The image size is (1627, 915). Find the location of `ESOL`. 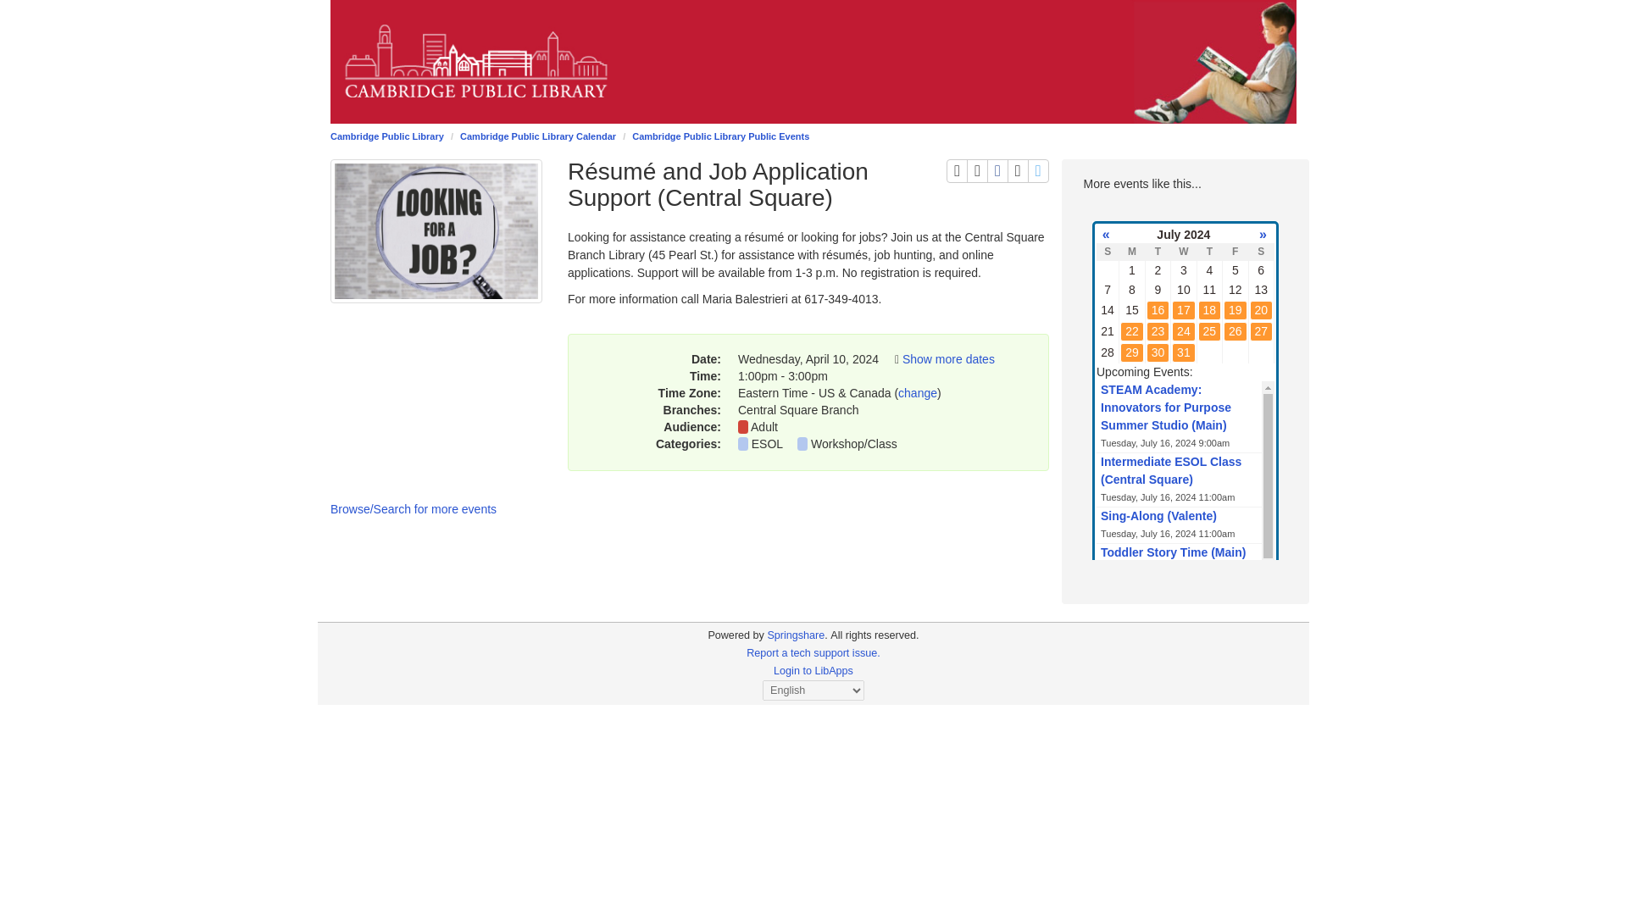

ESOL is located at coordinates (813, 652).